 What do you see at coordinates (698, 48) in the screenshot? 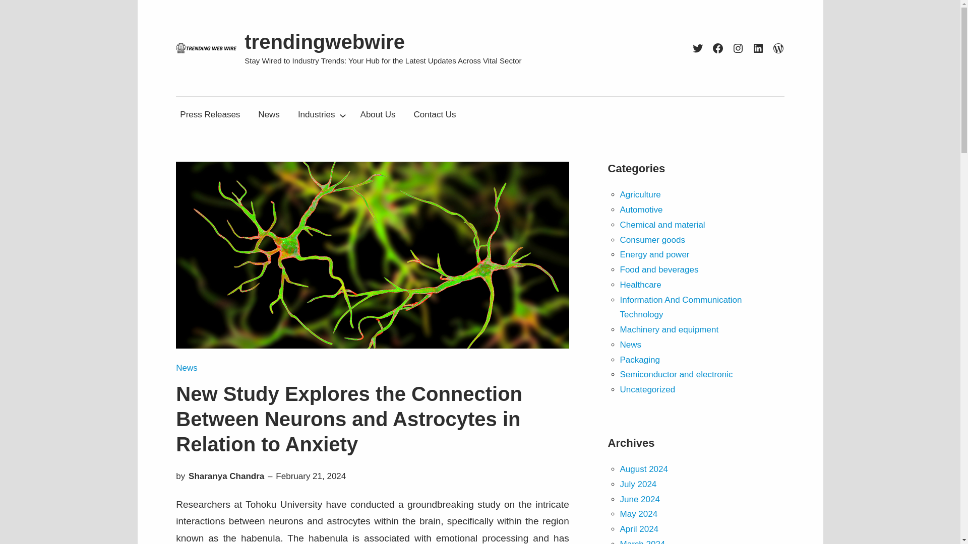
I see `Twitter` at bounding box center [698, 48].